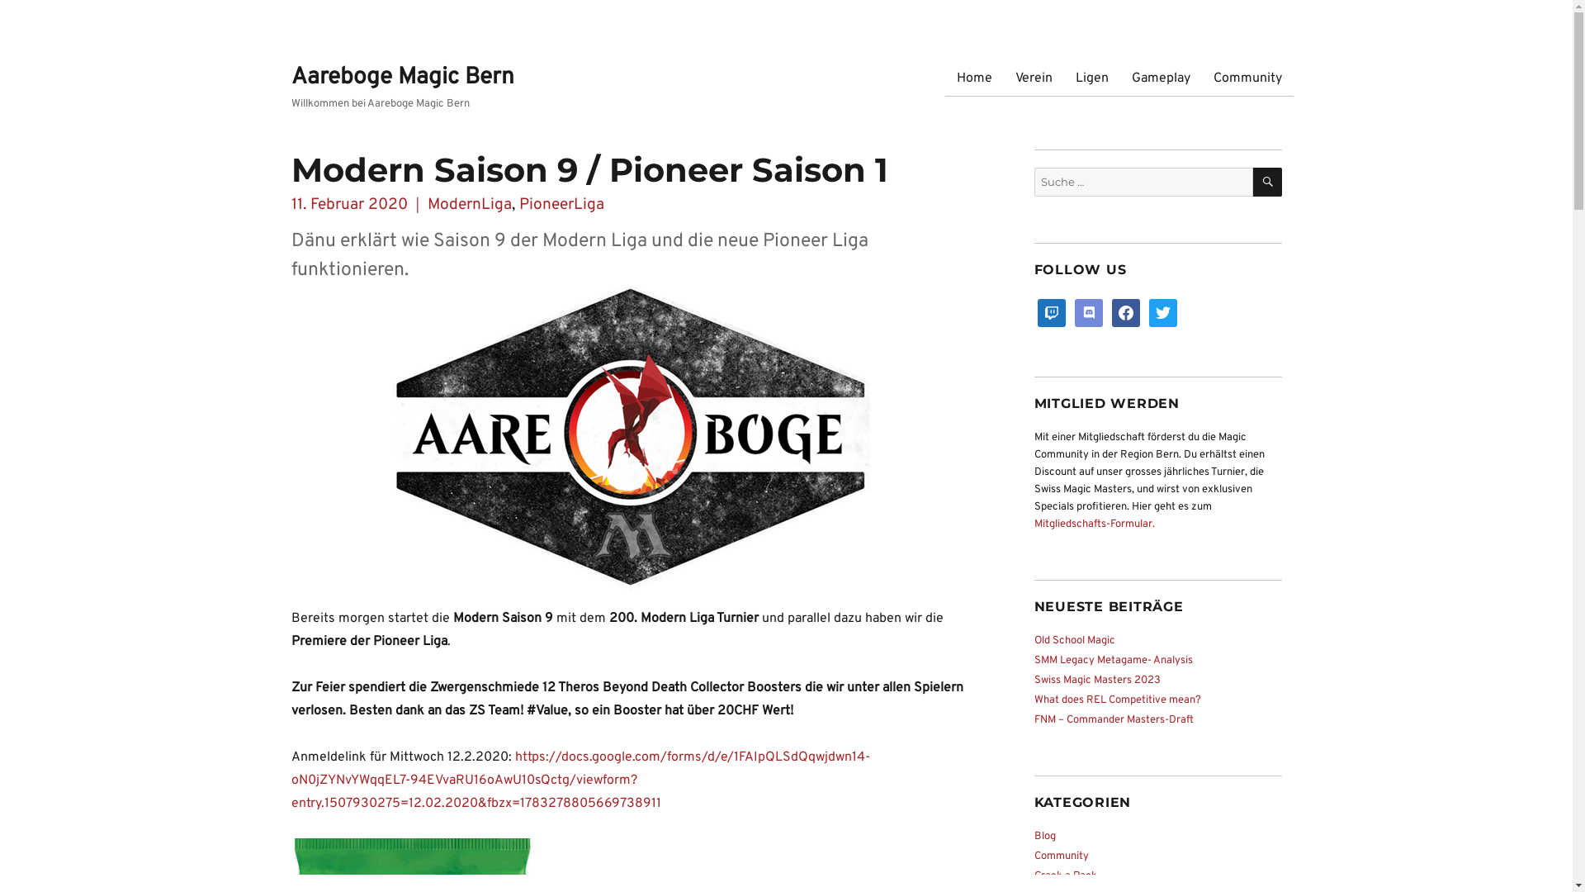 The width and height of the screenshot is (1585, 892). Describe the element at coordinates (1161, 78) in the screenshot. I see `Gameplay` at that location.